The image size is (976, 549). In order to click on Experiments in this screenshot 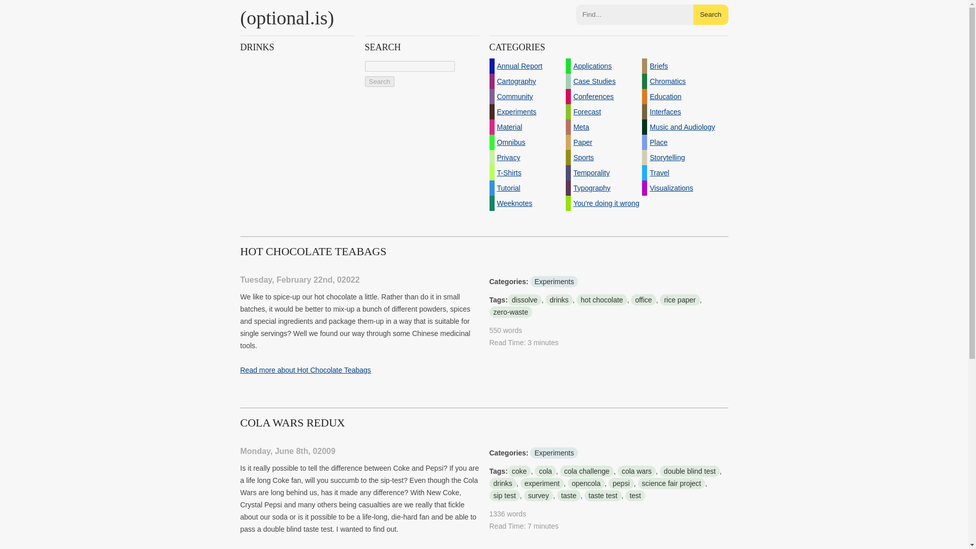, I will do `click(554, 282)`.